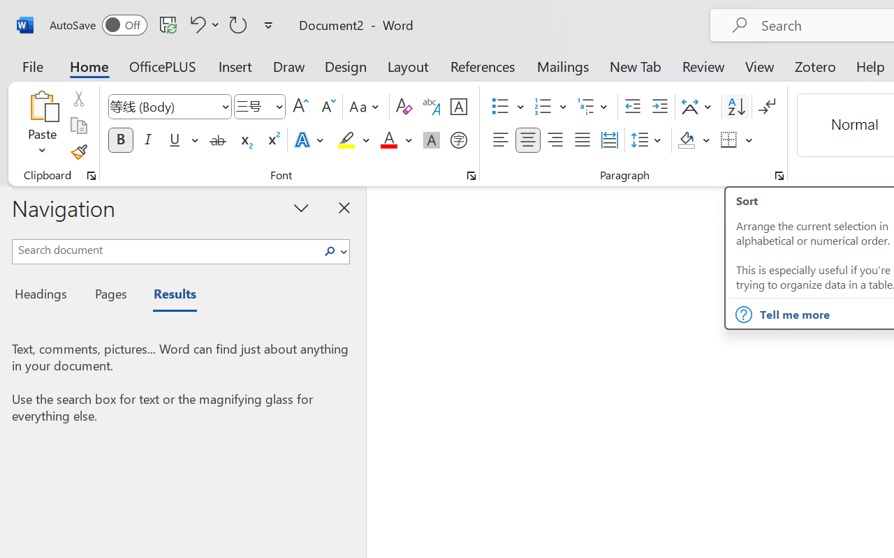 Image resolution: width=894 pixels, height=558 pixels. Describe the element at coordinates (767, 107) in the screenshot. I see `Show/Hide Editing Marks` at that location.